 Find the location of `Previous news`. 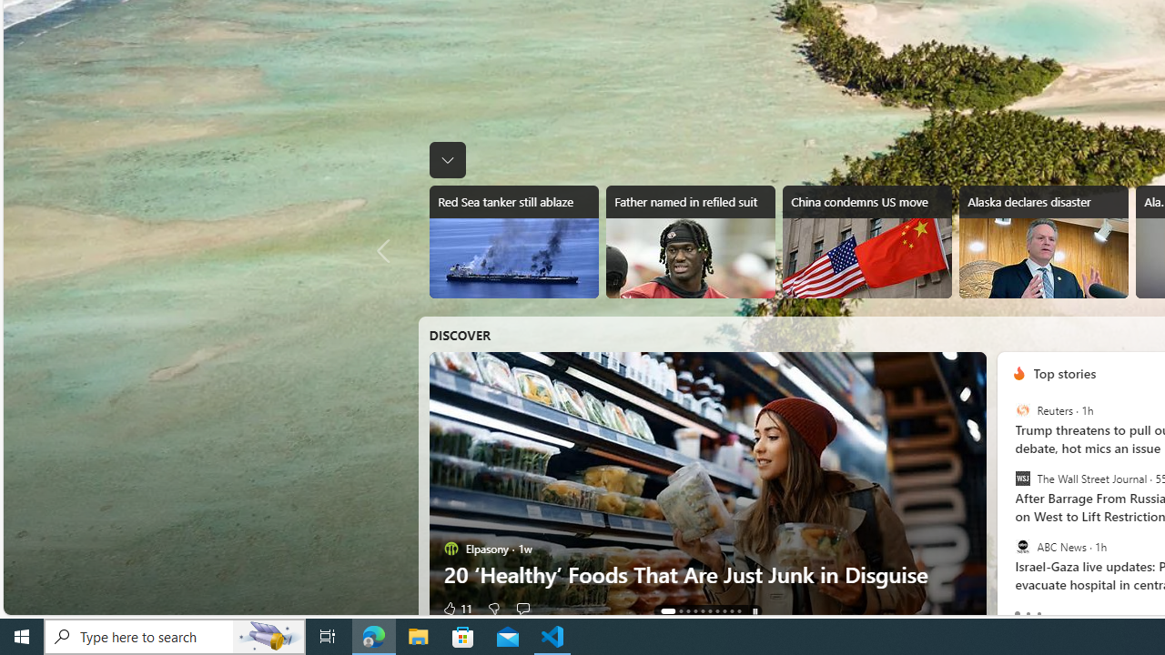

Previous news is located at coordinates (388, 251).